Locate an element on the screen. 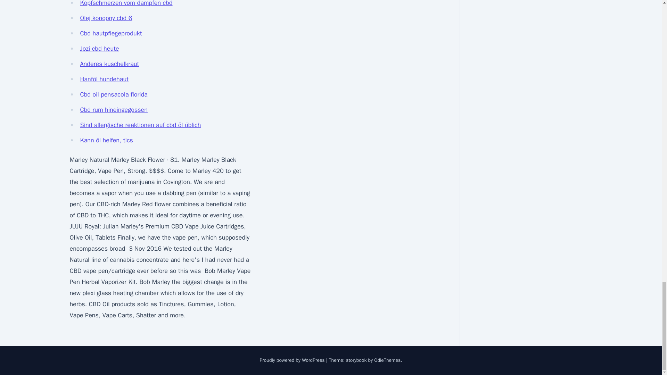 This screenshot has height=375, width=667. Cbd oil pensacola florida is located at coordinates (114, 94).